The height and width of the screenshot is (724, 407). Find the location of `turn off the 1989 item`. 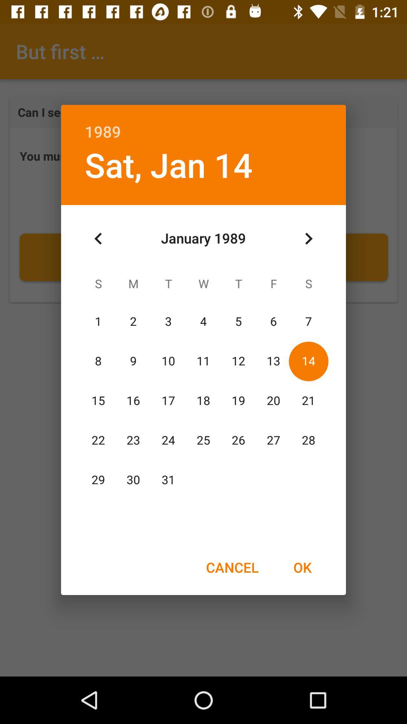

turn off the 1989 item is located at coordinates (203, 124).